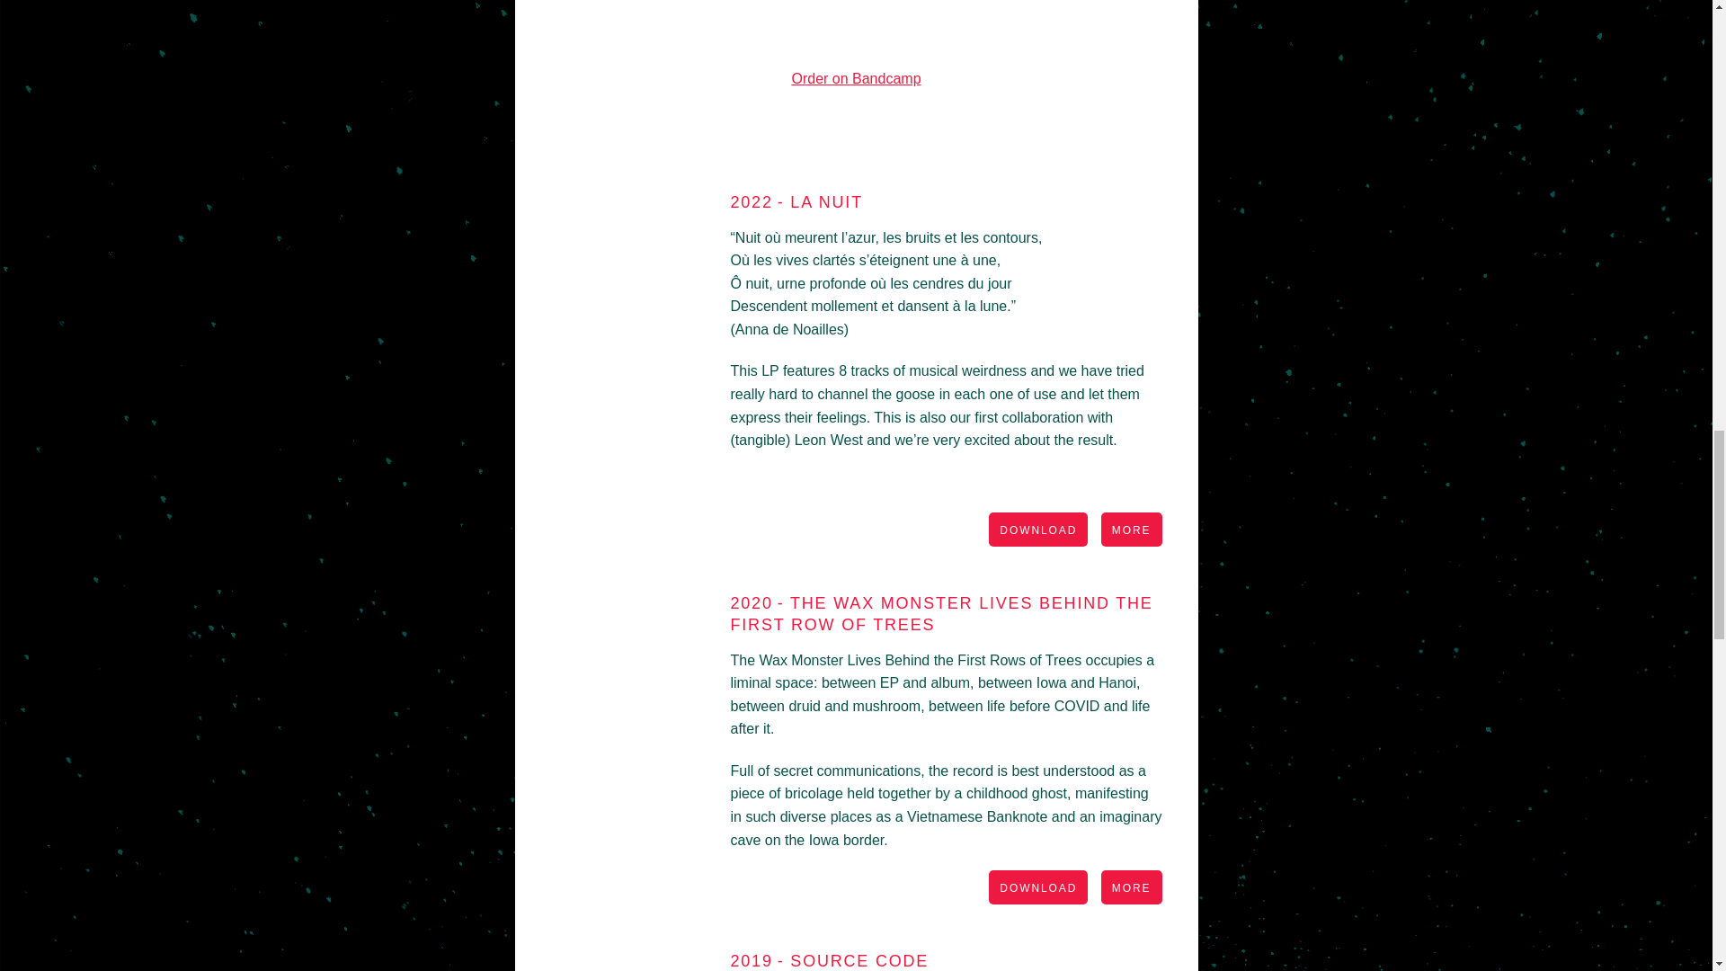 The image size is (1726, 971). What do you see at coordinates (852, 960) in the screenshot?
I see `- SOURCE CODE` at bounding box center [852, 960].